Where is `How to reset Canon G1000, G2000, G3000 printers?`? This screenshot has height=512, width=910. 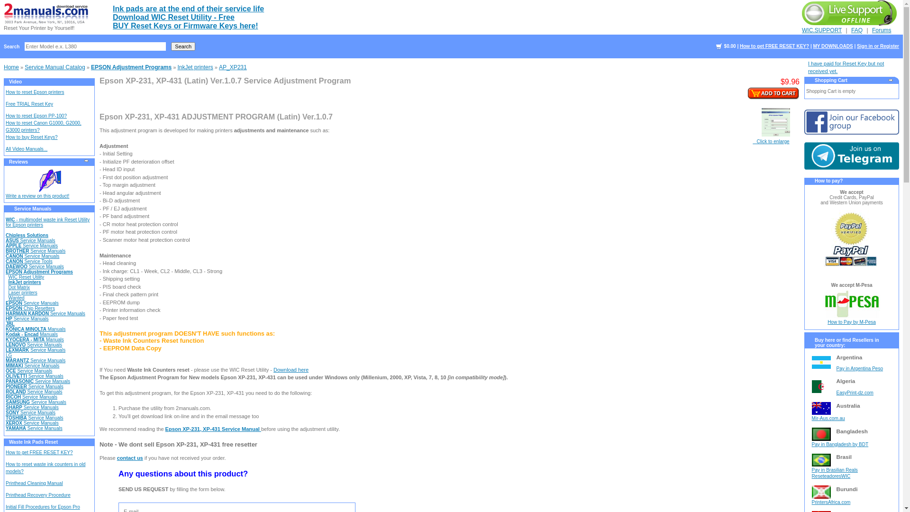
How to reset Canon G1000, G2000, G3000 printers? is located at coordinates (44, 127).